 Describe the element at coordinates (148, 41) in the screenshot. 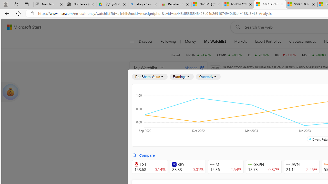

I see `Discover` at that location.